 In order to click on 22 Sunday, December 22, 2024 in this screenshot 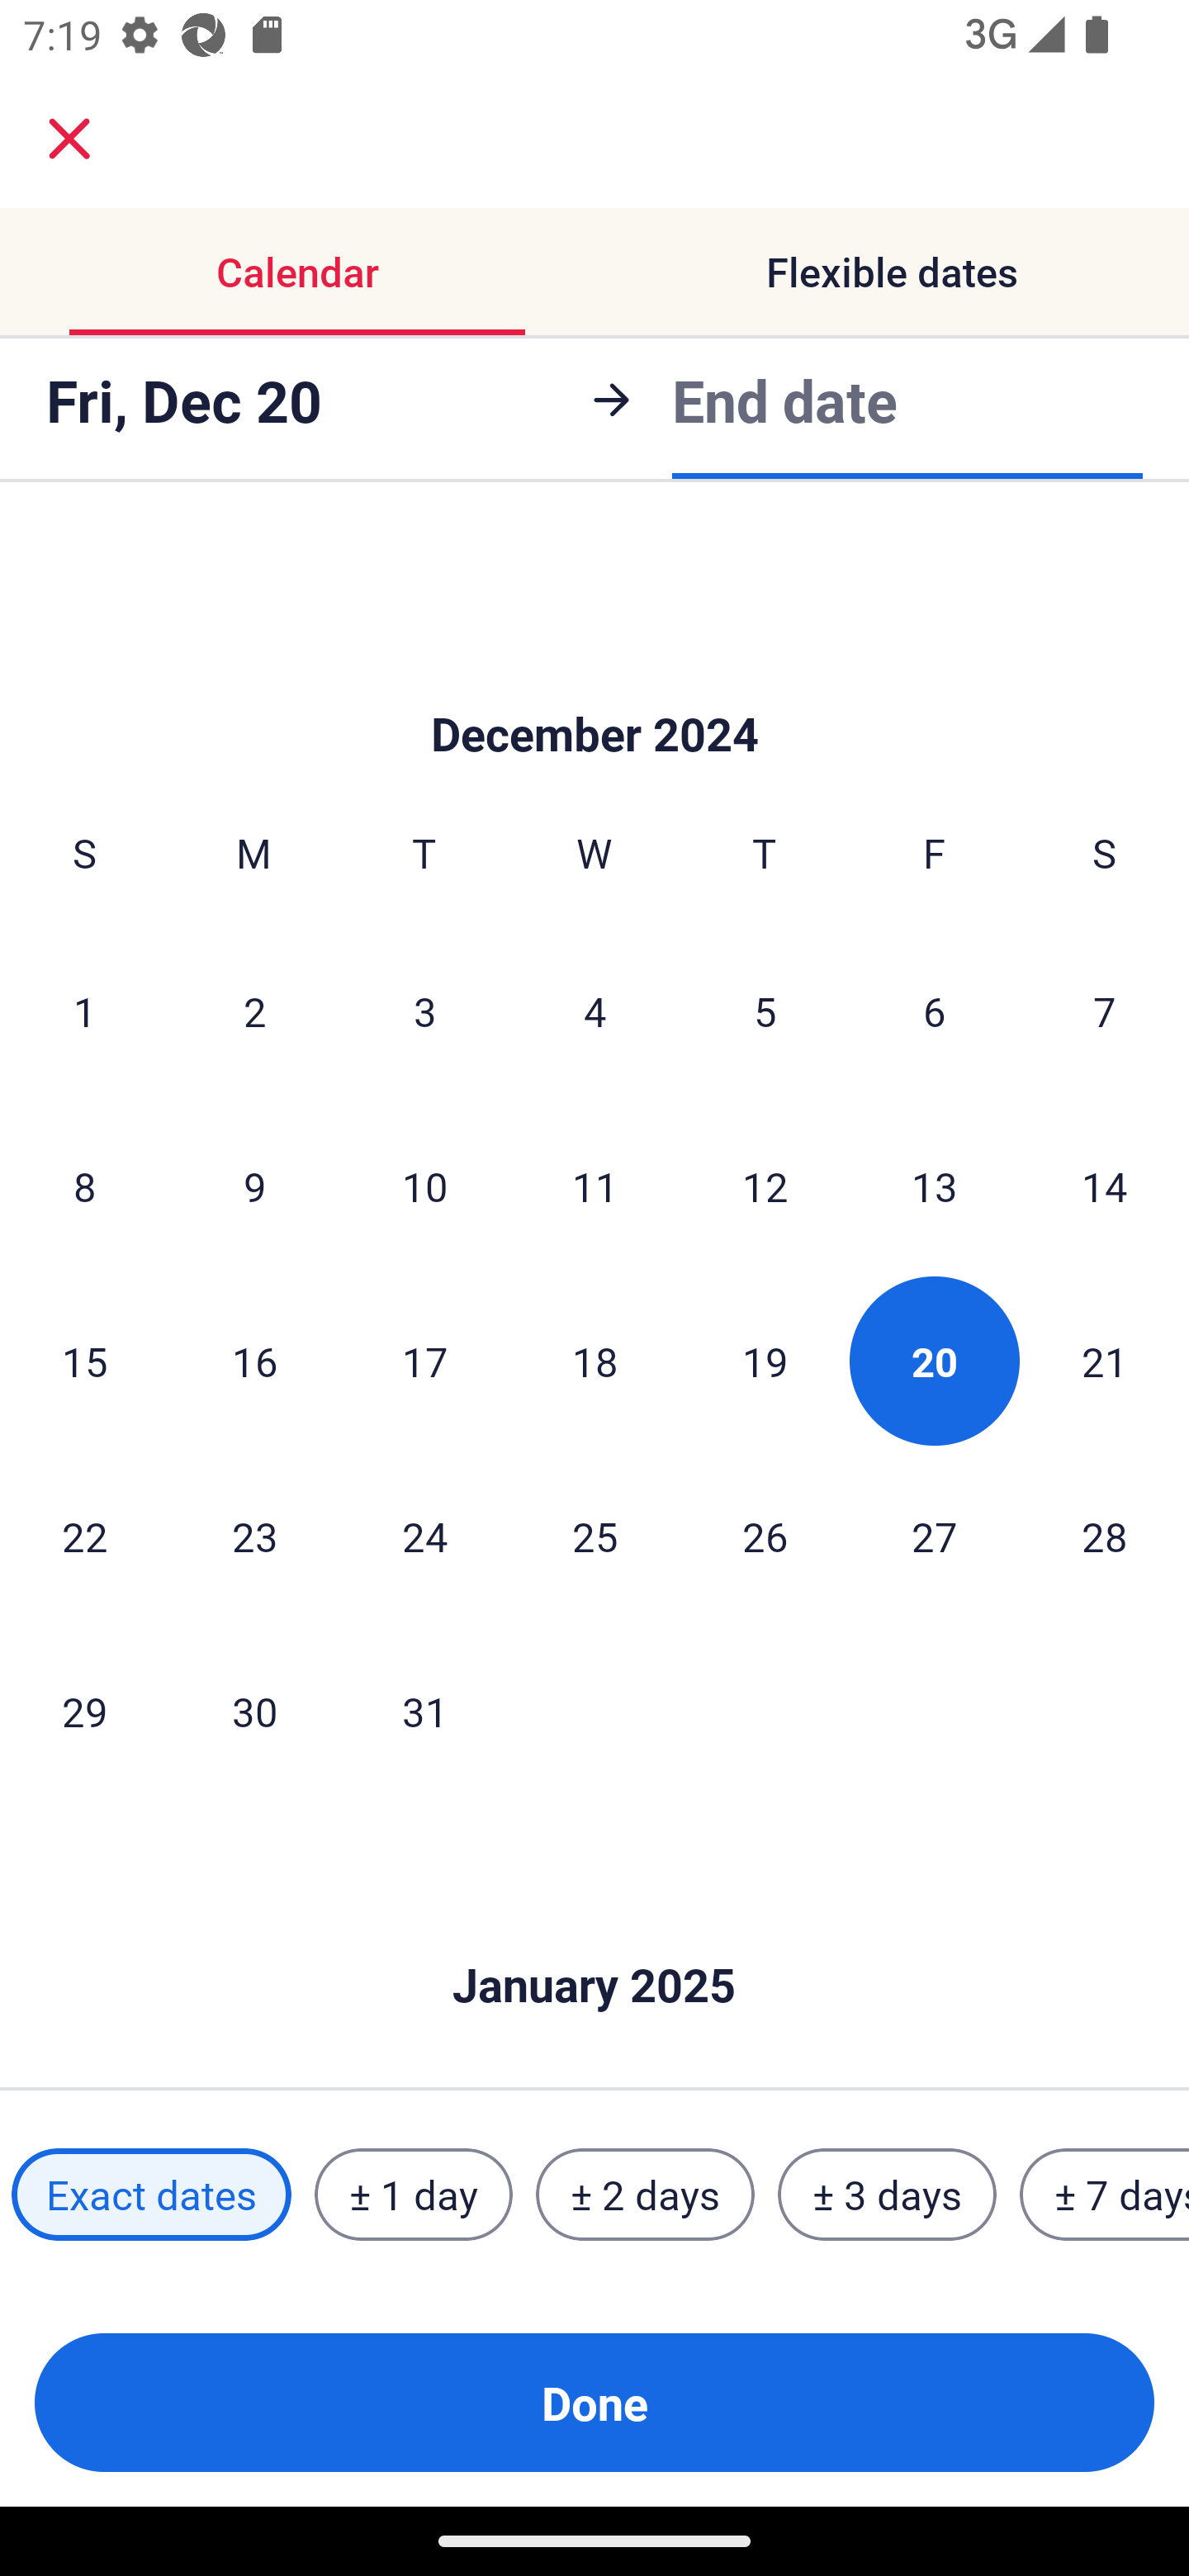, I will do `click(84, 1535)`.